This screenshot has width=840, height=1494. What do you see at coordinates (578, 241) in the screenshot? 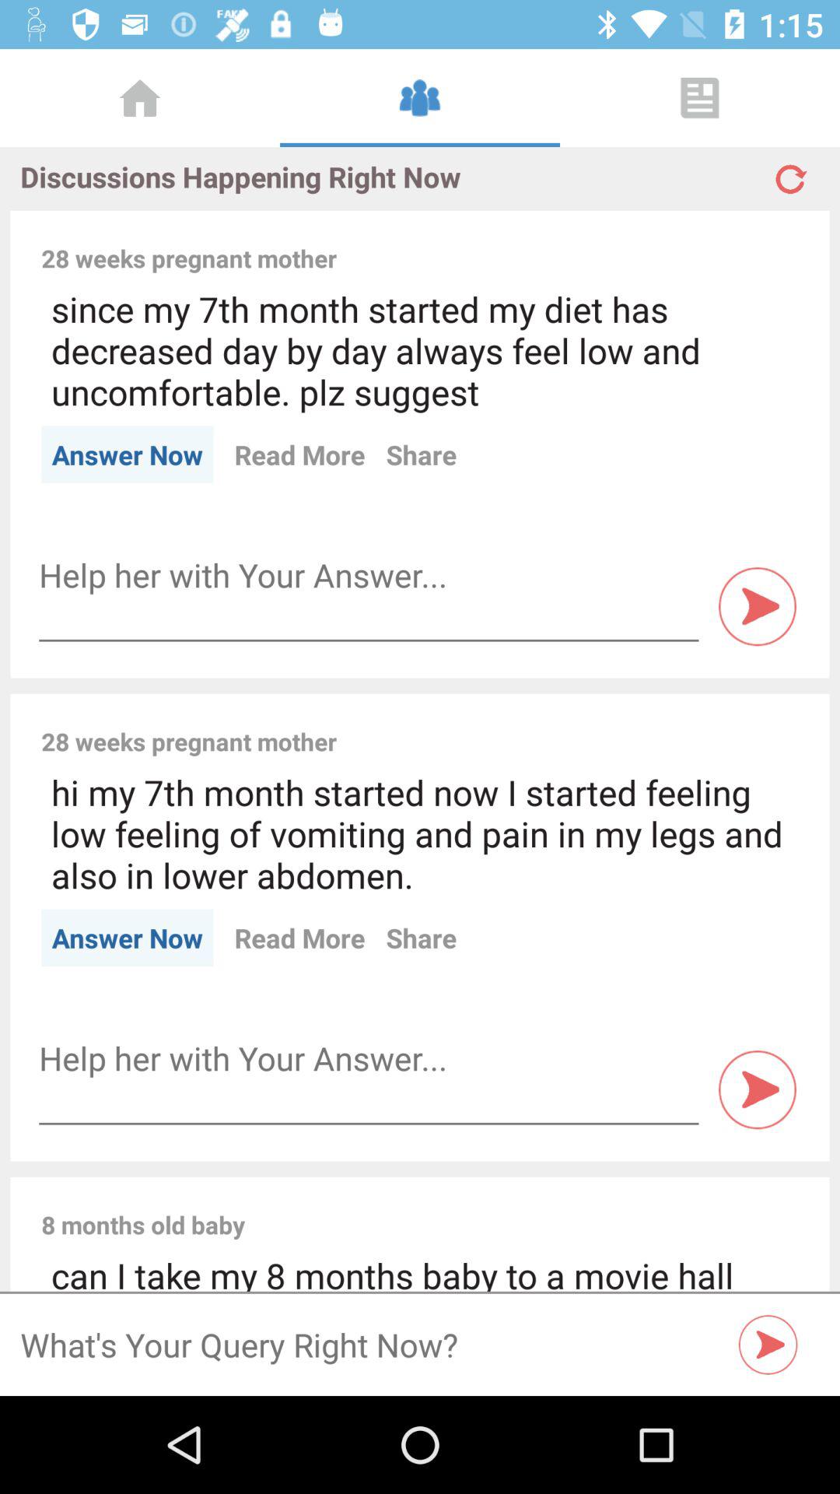
I see `turn on the icon below discussions happening right` at bounding box center [578, 241].